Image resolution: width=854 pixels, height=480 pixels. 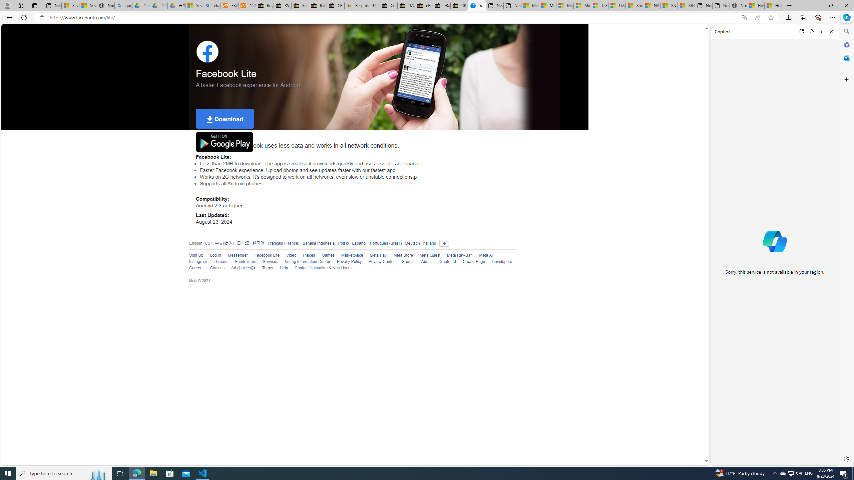 I want to click on Collections, so click(x=803, y=17).